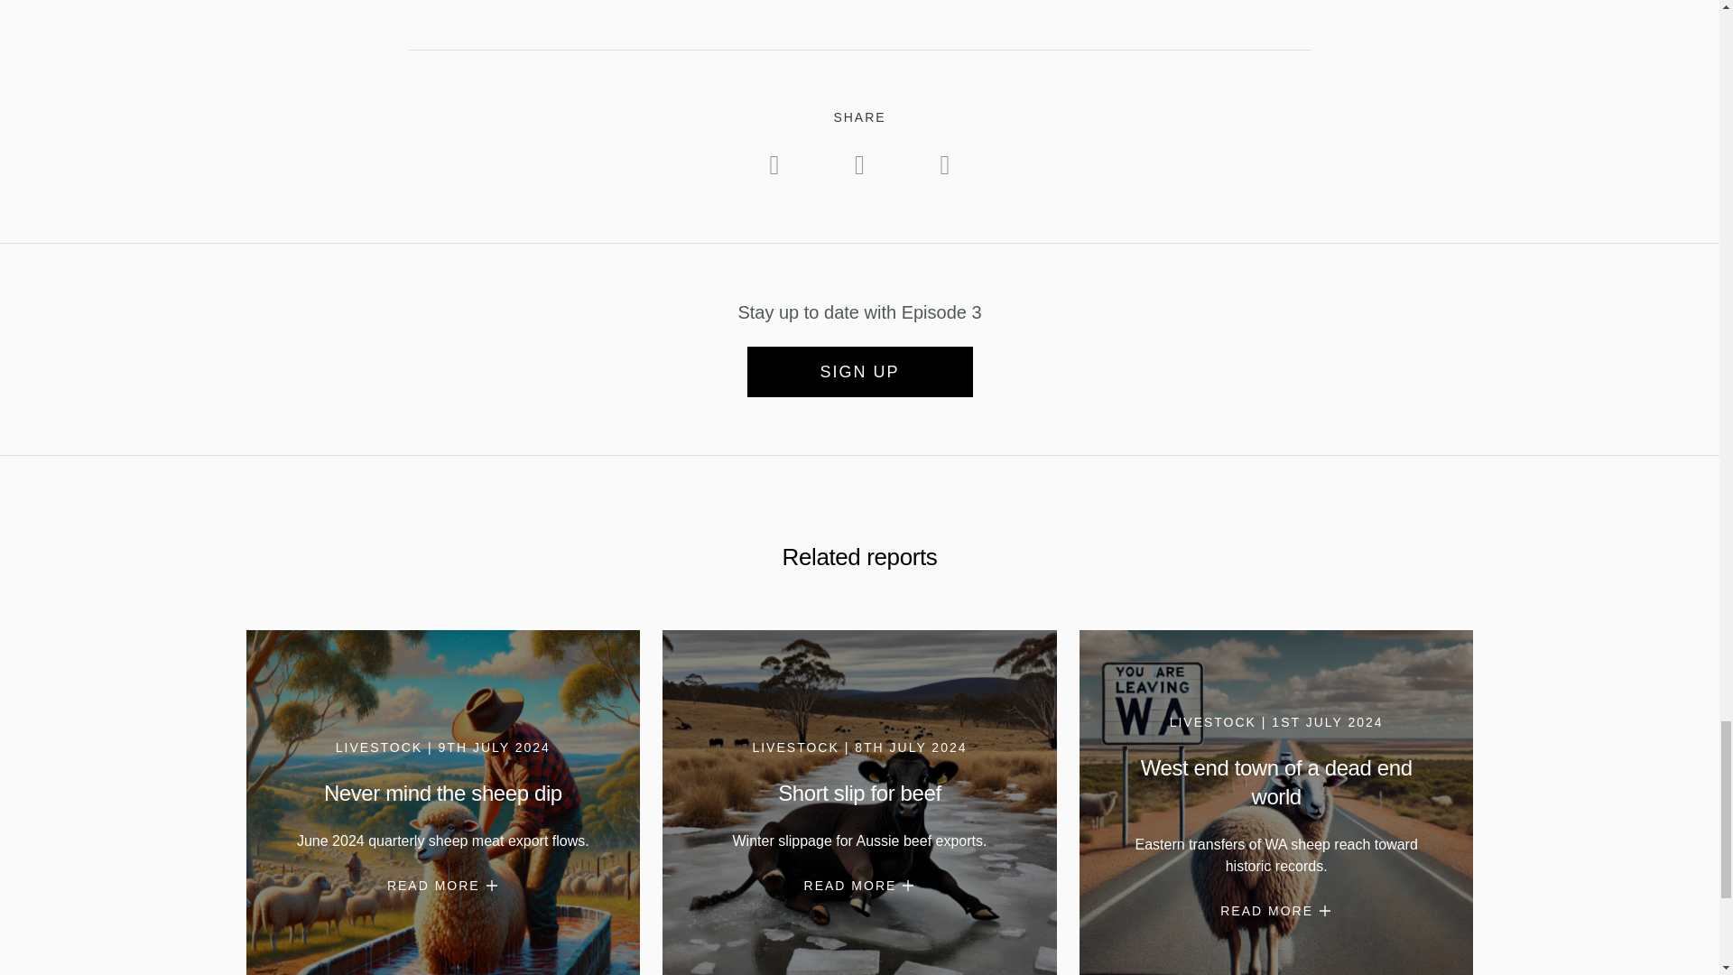 This screenshot has width=1733, height=975. I want to click on read more of Short slip for beef, so click(859, 886).